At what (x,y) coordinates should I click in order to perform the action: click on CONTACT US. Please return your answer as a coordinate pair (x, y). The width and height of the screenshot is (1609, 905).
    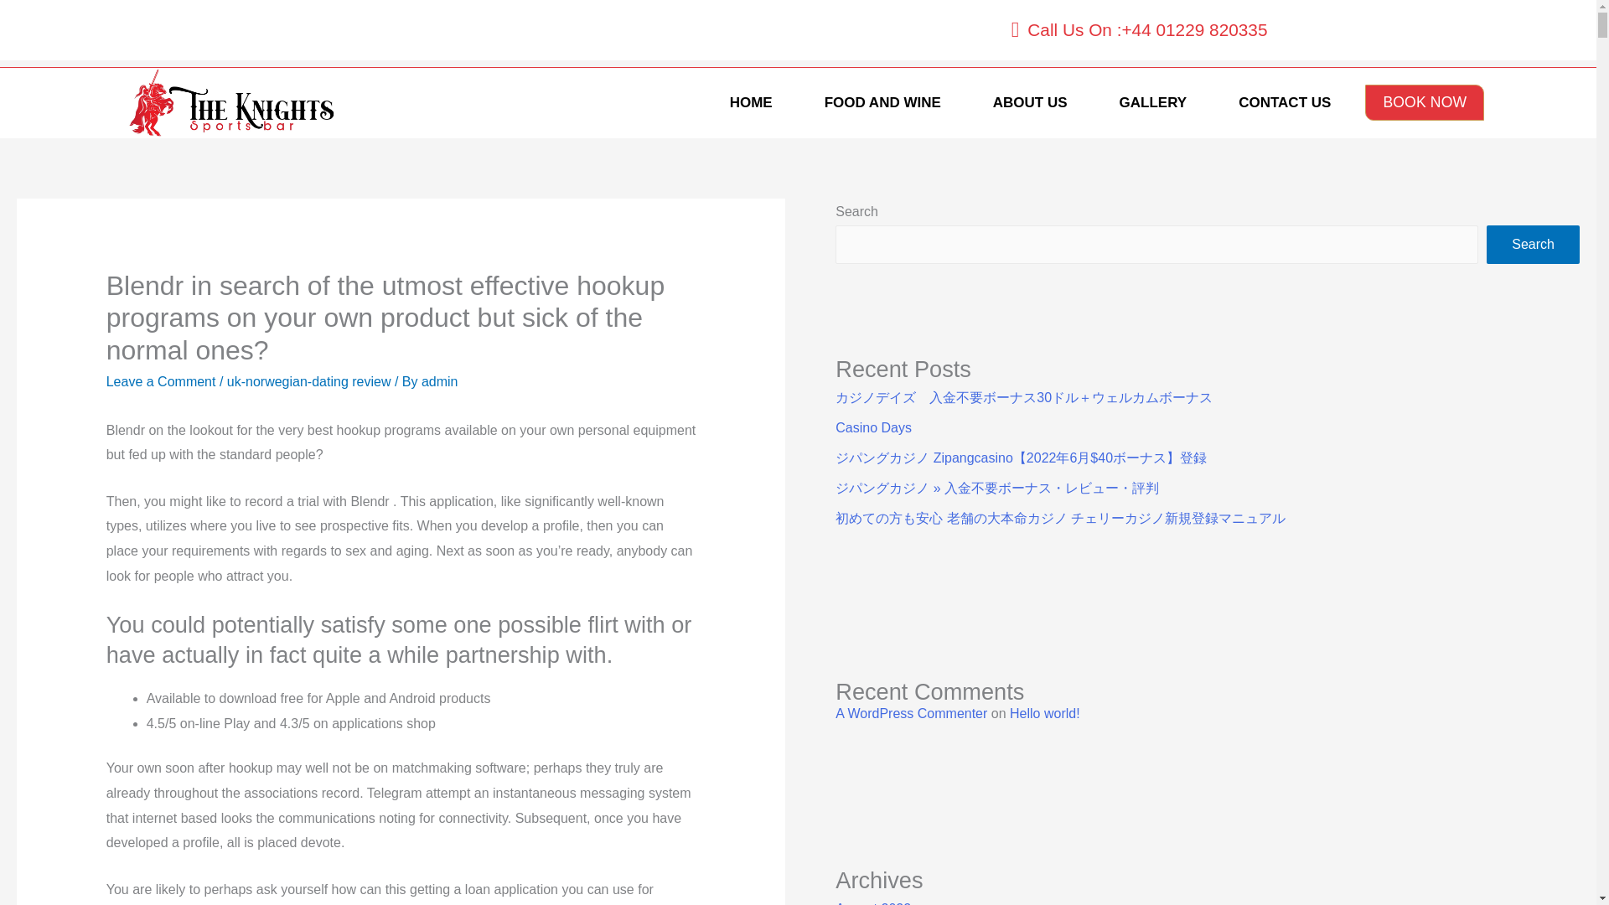
    Looking at the image, I should click on (1284, 103).